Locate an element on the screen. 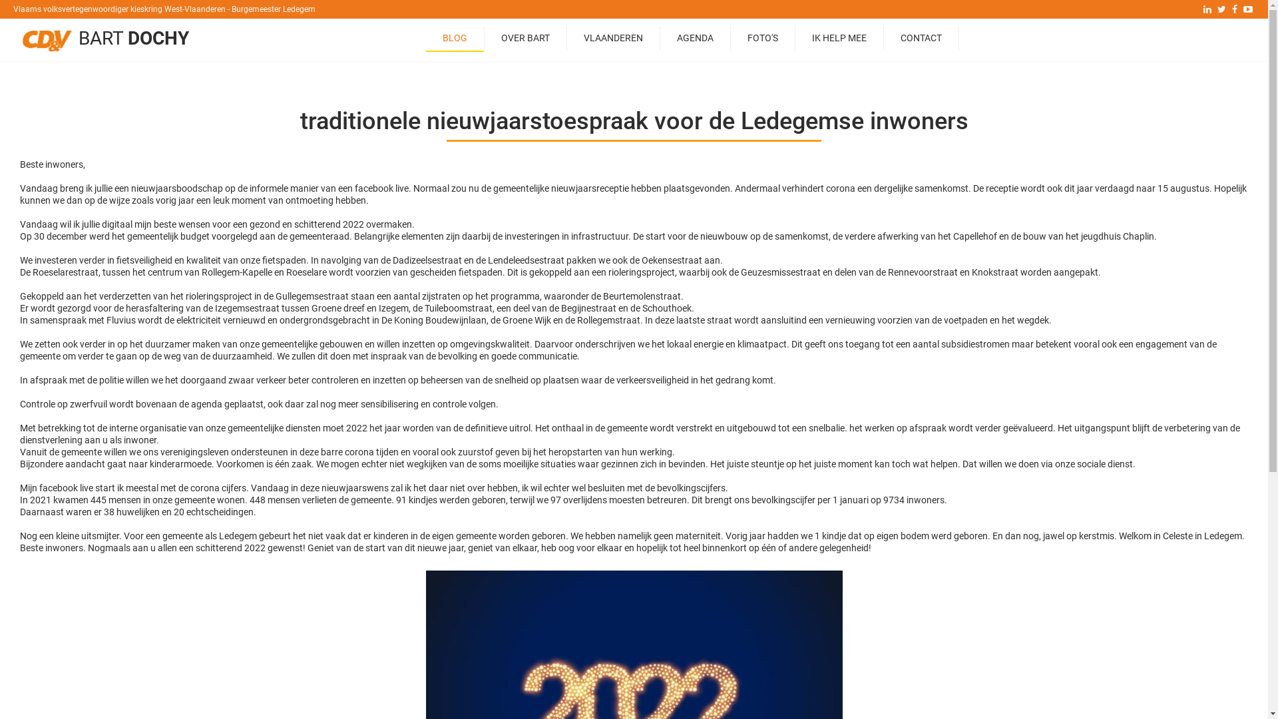  IK HELP MEE is located at coordinates (839, 38).